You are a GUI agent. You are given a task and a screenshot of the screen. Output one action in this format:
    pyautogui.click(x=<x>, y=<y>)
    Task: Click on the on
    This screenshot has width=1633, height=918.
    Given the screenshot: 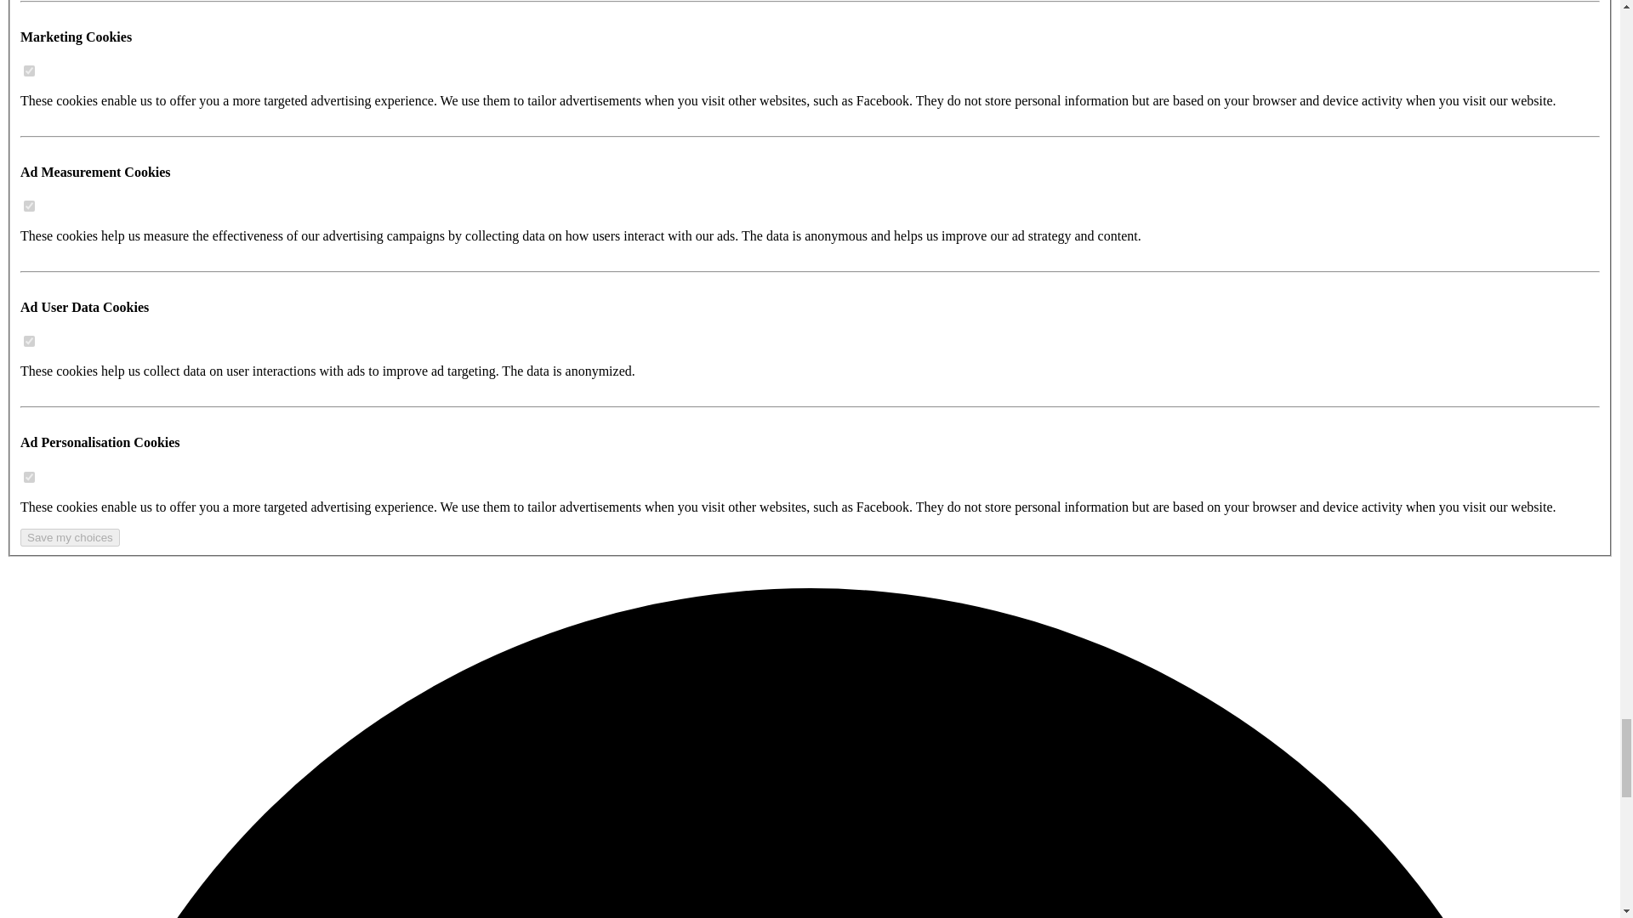 What is the action you would take?
    pyautogui.click(x=29, y=206)
    